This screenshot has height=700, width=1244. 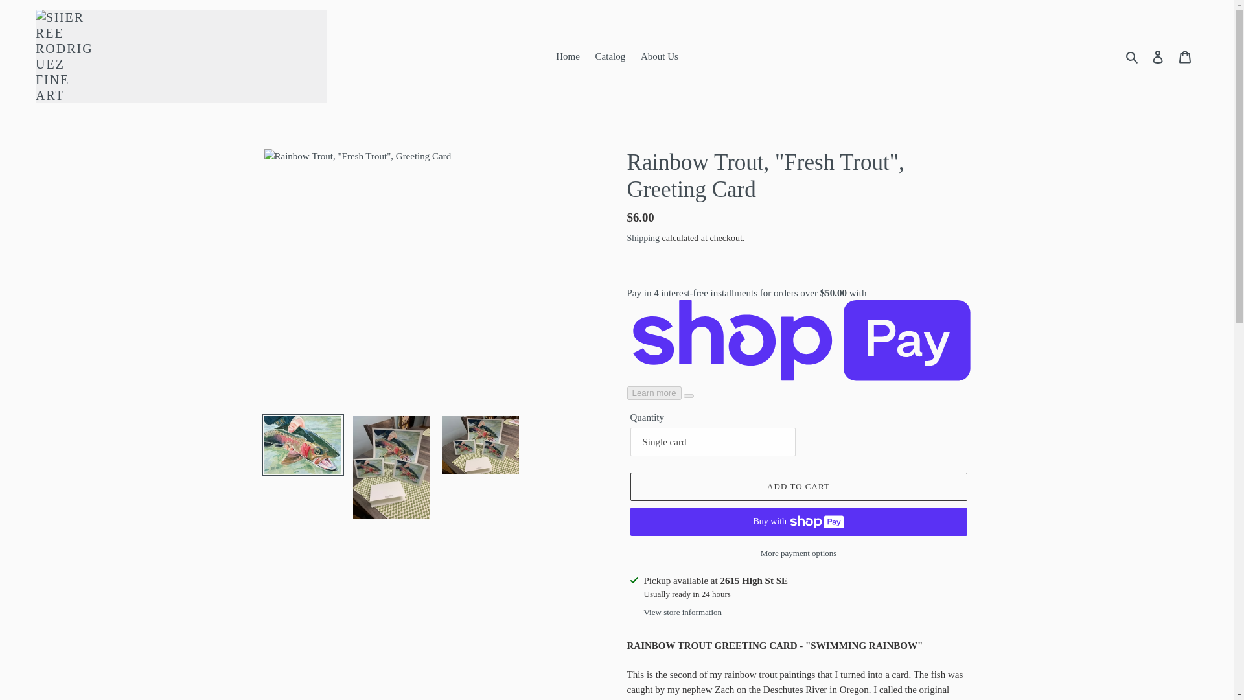 I want to click on More payment options, so click(x=798, y=554).